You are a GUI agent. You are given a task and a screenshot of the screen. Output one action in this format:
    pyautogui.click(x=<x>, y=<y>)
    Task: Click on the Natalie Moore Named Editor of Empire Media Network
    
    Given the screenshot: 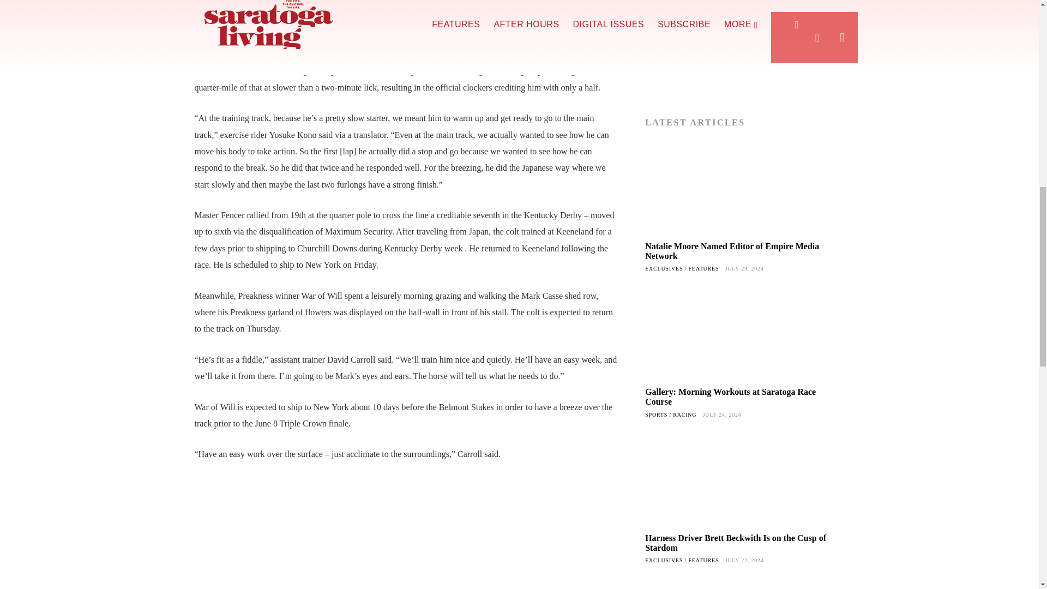 What is the action you would take?
    pyautogui.click(x=736, y=189)
    